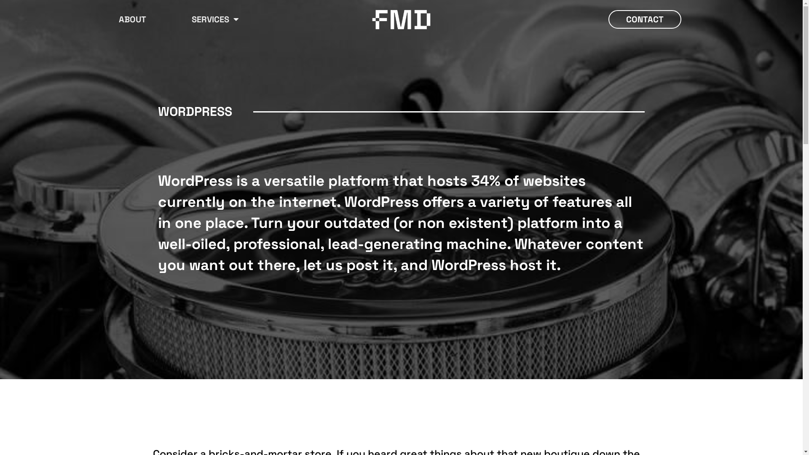 The image size is (809, 455). I want to click on SERVICES, so click(215, 19).